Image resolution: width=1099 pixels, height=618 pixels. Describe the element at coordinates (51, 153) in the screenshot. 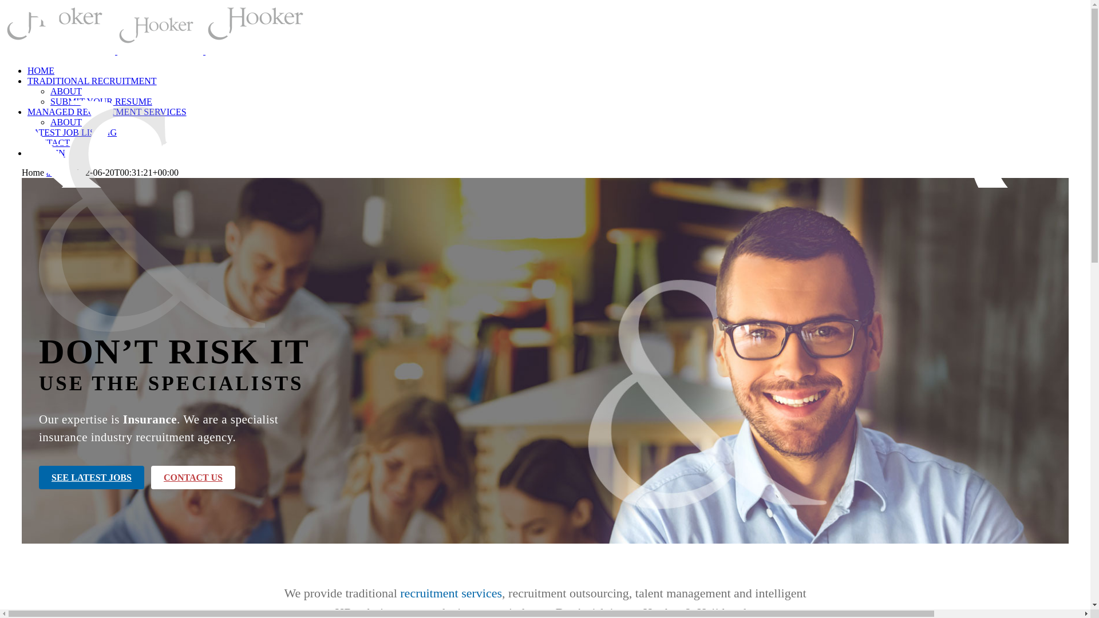

I see `LOGIN` at that location.